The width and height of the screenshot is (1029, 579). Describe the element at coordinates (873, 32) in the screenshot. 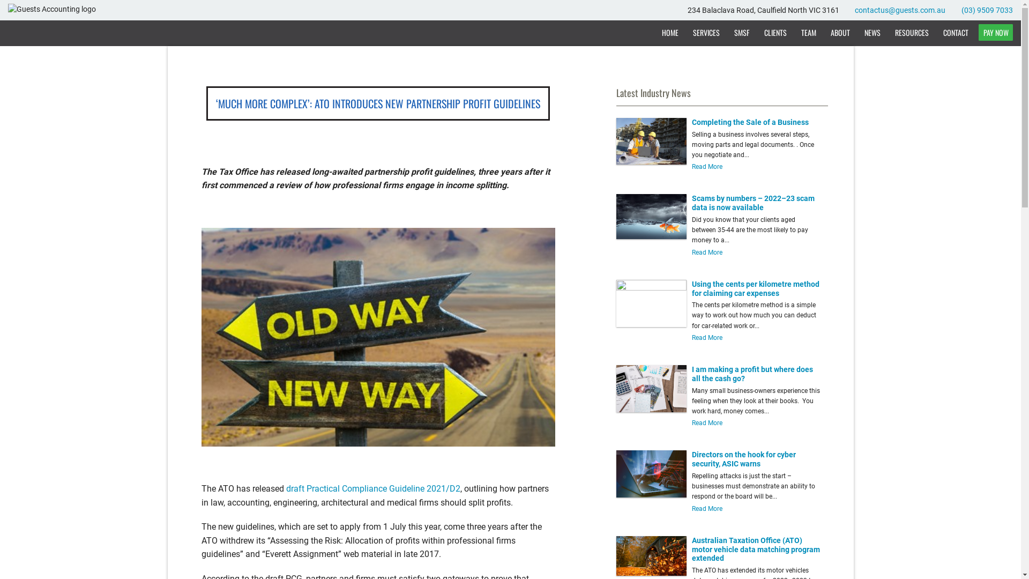

I see `NEWS` at that location.